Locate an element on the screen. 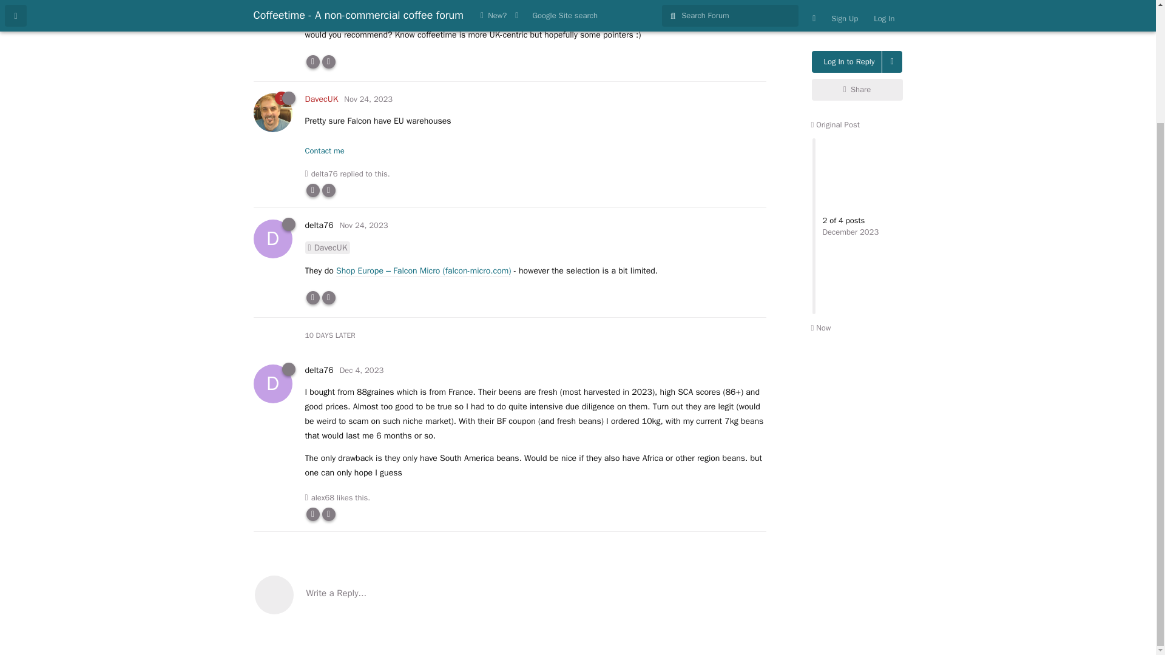  Log In to Reply is located at coordinates (847, 8).